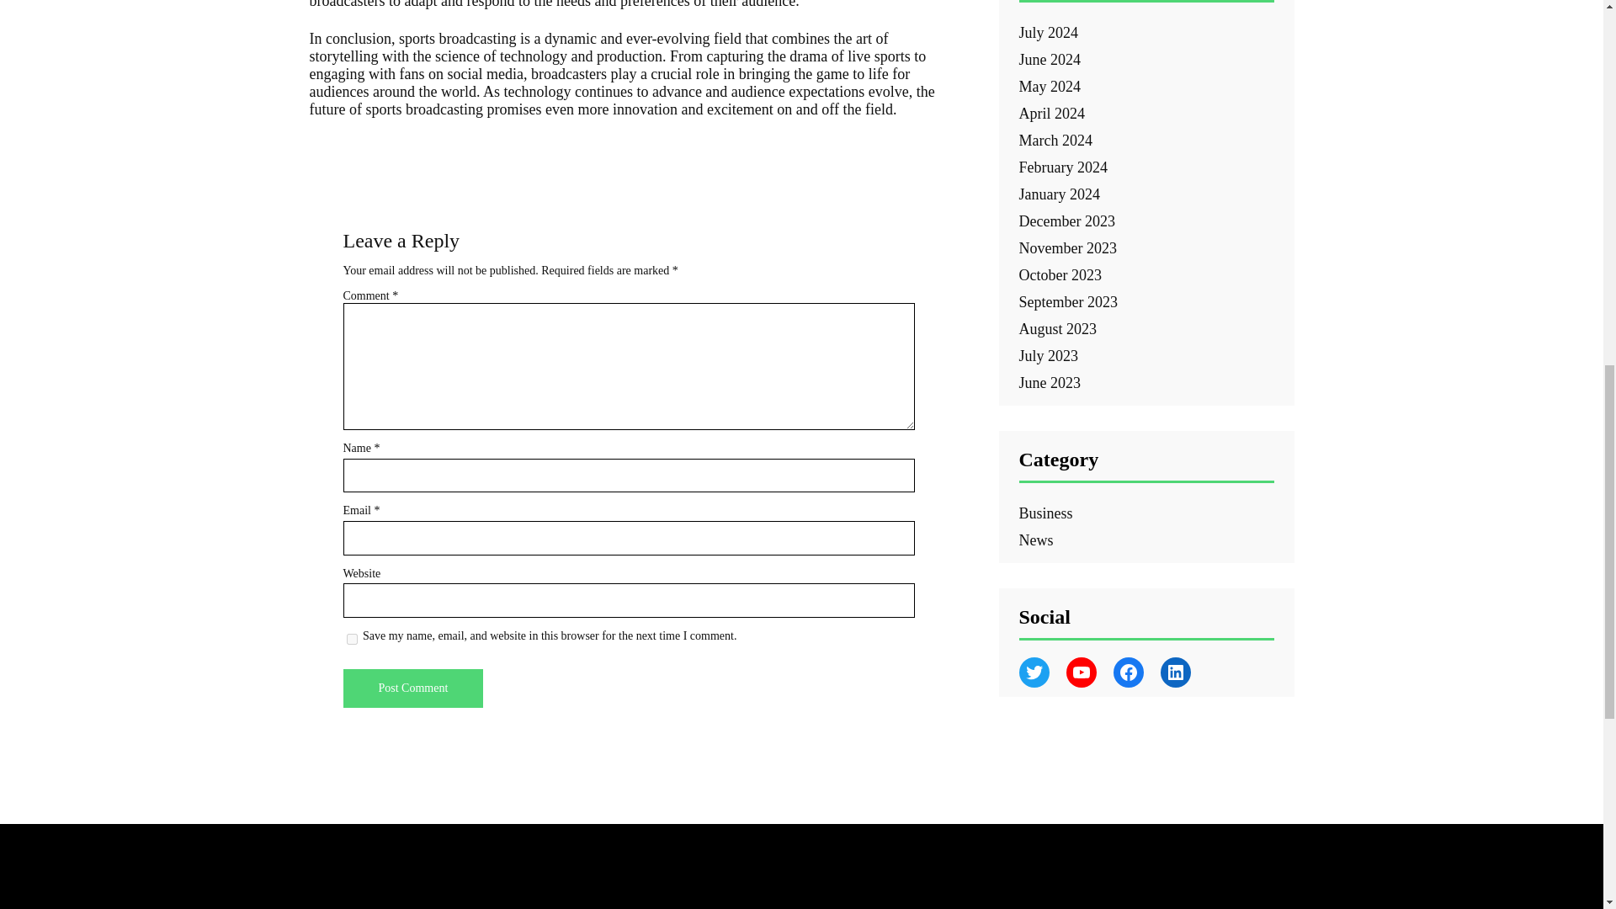 The height and width of the screenshot is (909, 1616). I want to click on Facebook, so click(1128, 672).